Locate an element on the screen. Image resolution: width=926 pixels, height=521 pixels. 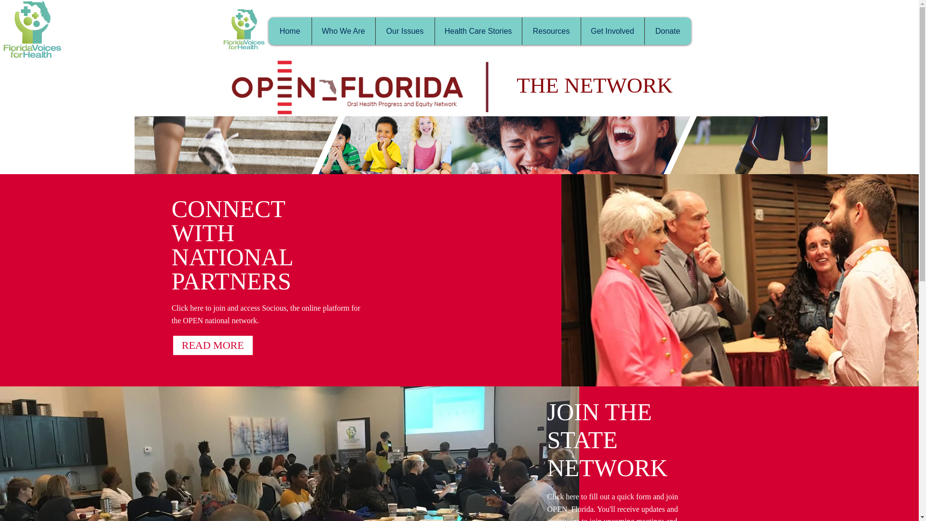
Our Issues is located at coordinates (404, 31).